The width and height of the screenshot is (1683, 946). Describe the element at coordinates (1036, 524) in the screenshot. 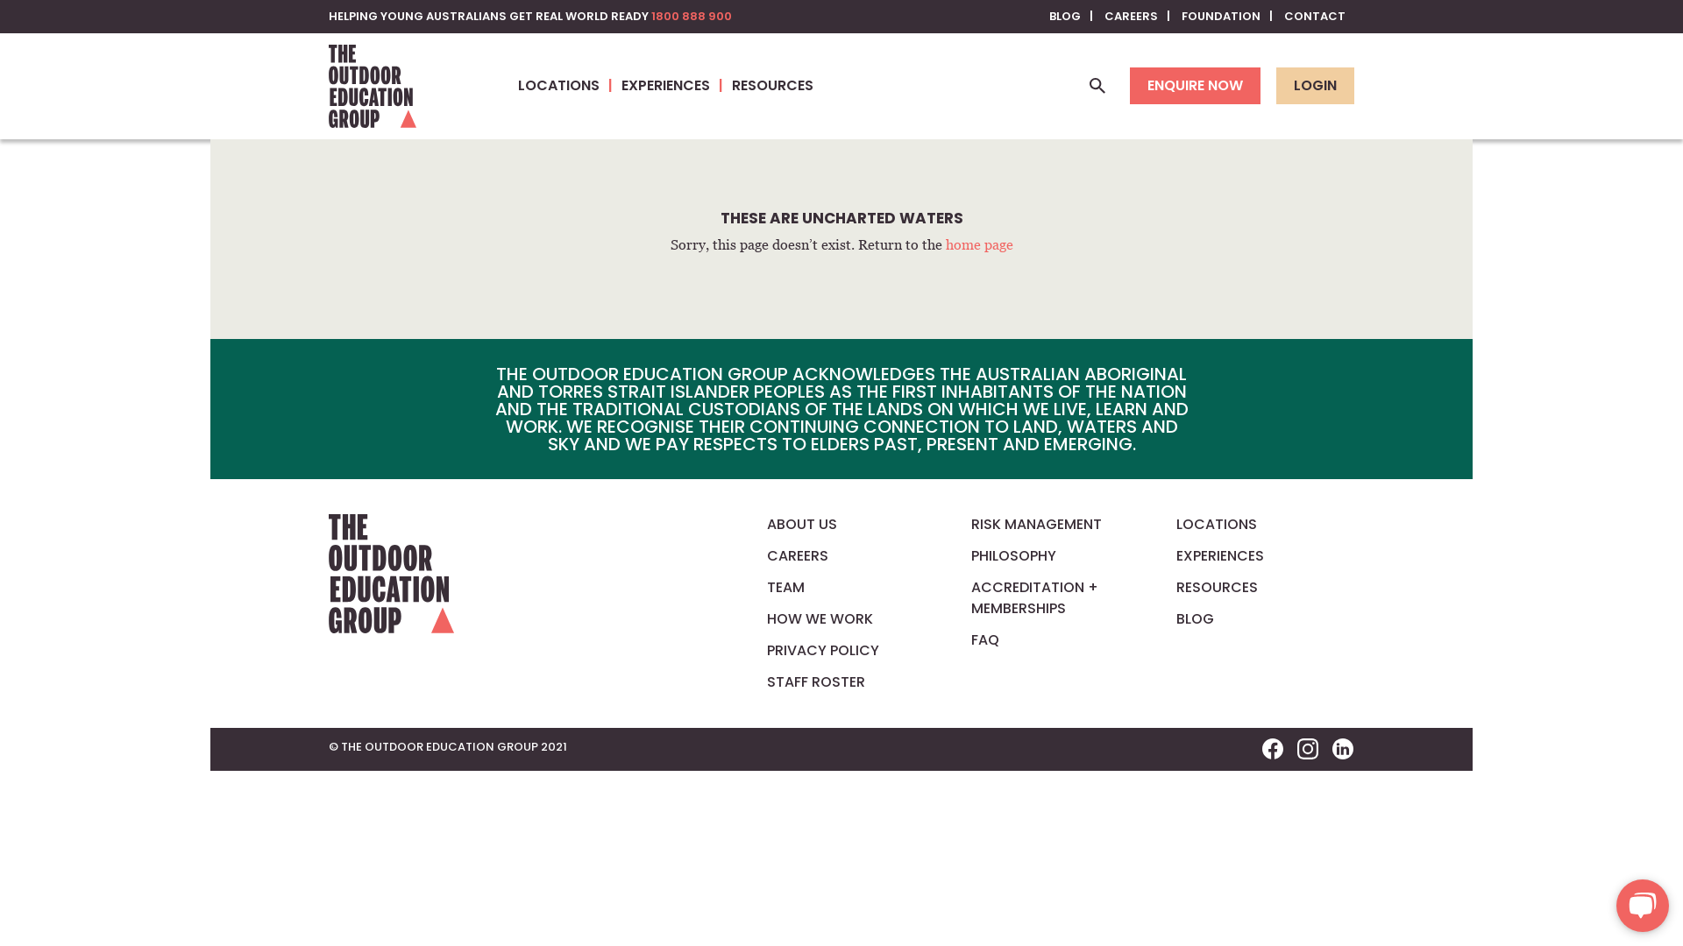

I see `RISK MANAGEMENT` at that location.